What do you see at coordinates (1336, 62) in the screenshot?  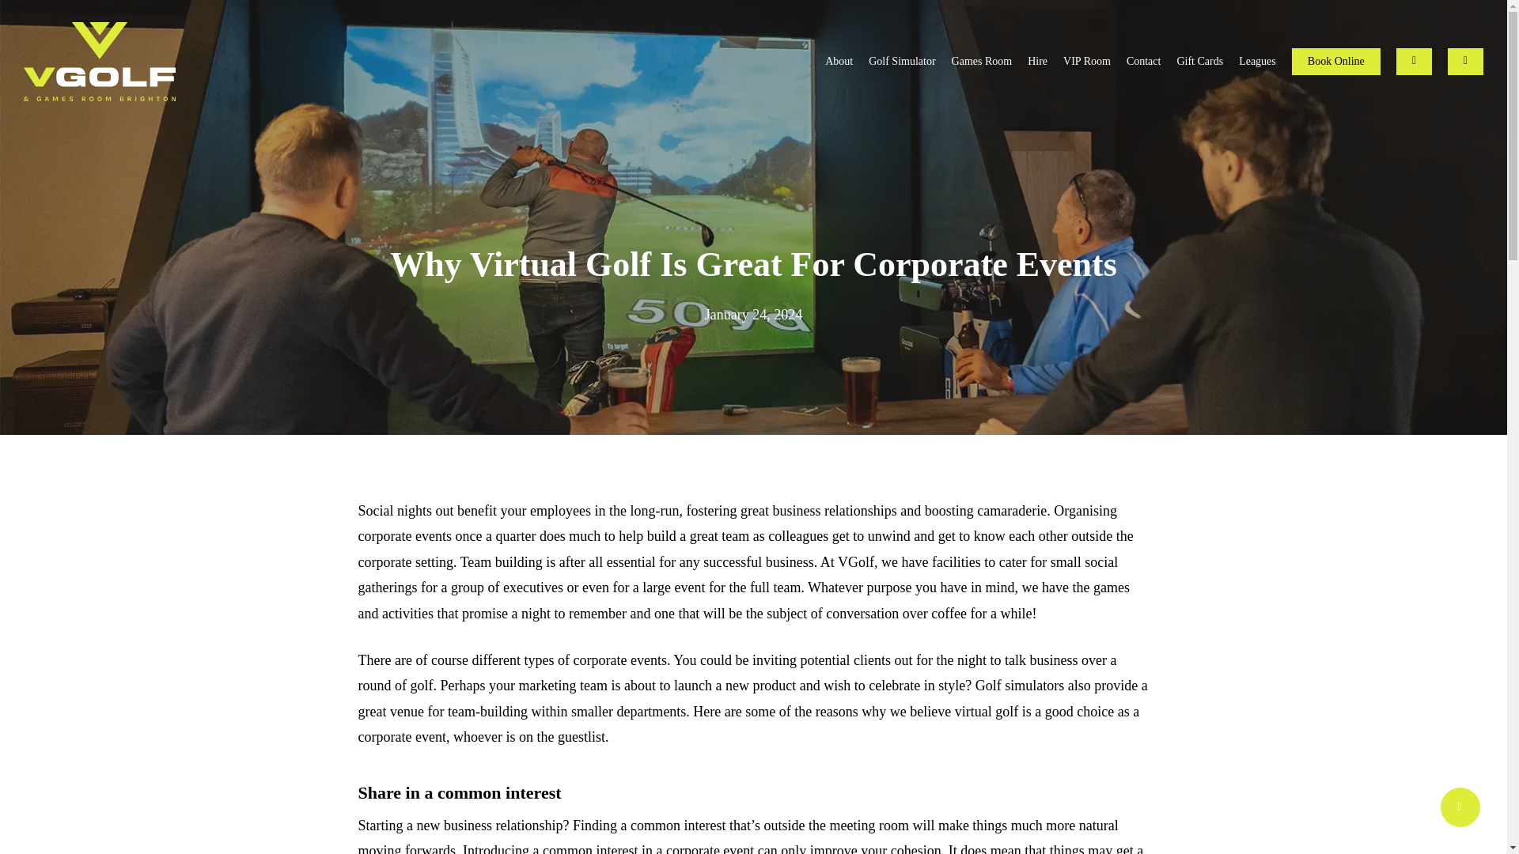 I see `Book Online` at bounding box center [1336, 62].